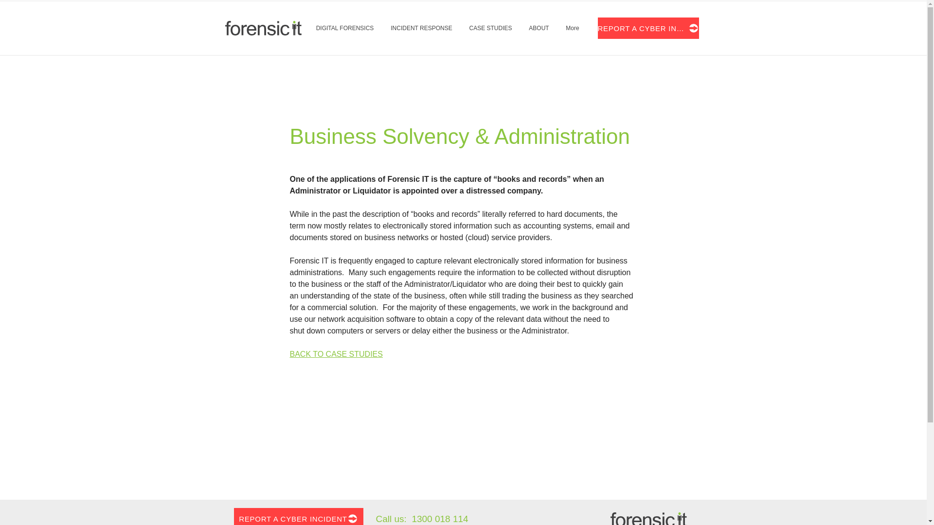 This screenshot has width=934, height=525. What do you see at coordinates (298, 516) in the screenshot?
I see `REPORT A CYBER INCIDENT` at bounding box center [298, 516].